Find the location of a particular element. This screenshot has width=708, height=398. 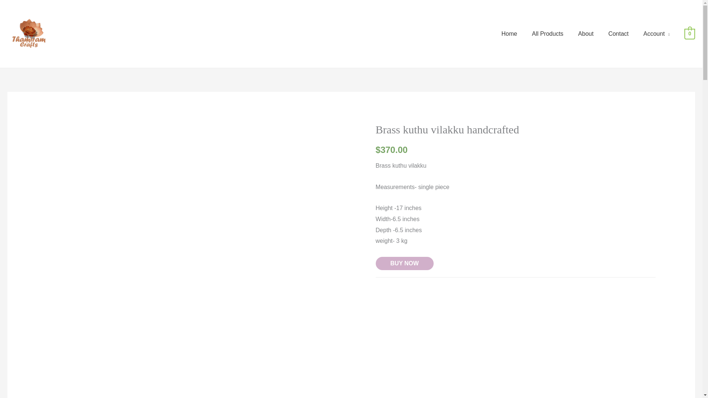

Contact is located at coordinates (618, 34).